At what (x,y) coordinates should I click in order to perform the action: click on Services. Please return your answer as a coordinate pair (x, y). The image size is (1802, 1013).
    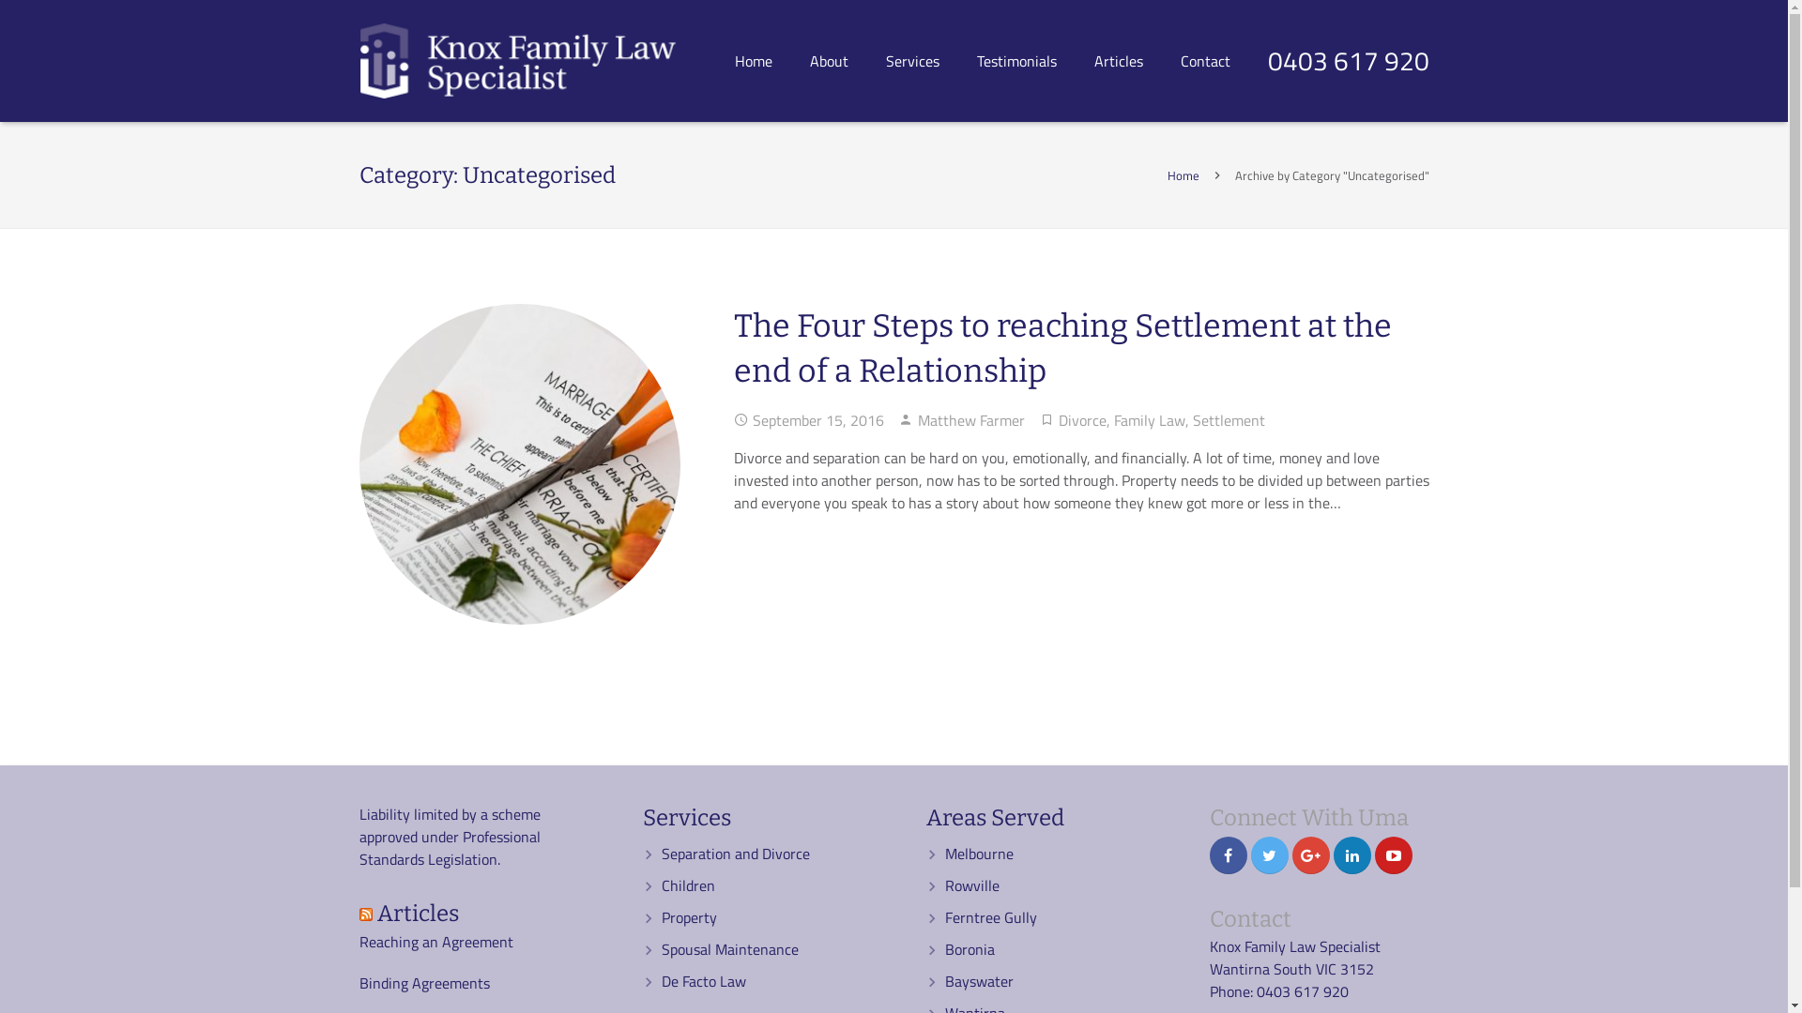
    Looking at the image, I should click on (912, 61).